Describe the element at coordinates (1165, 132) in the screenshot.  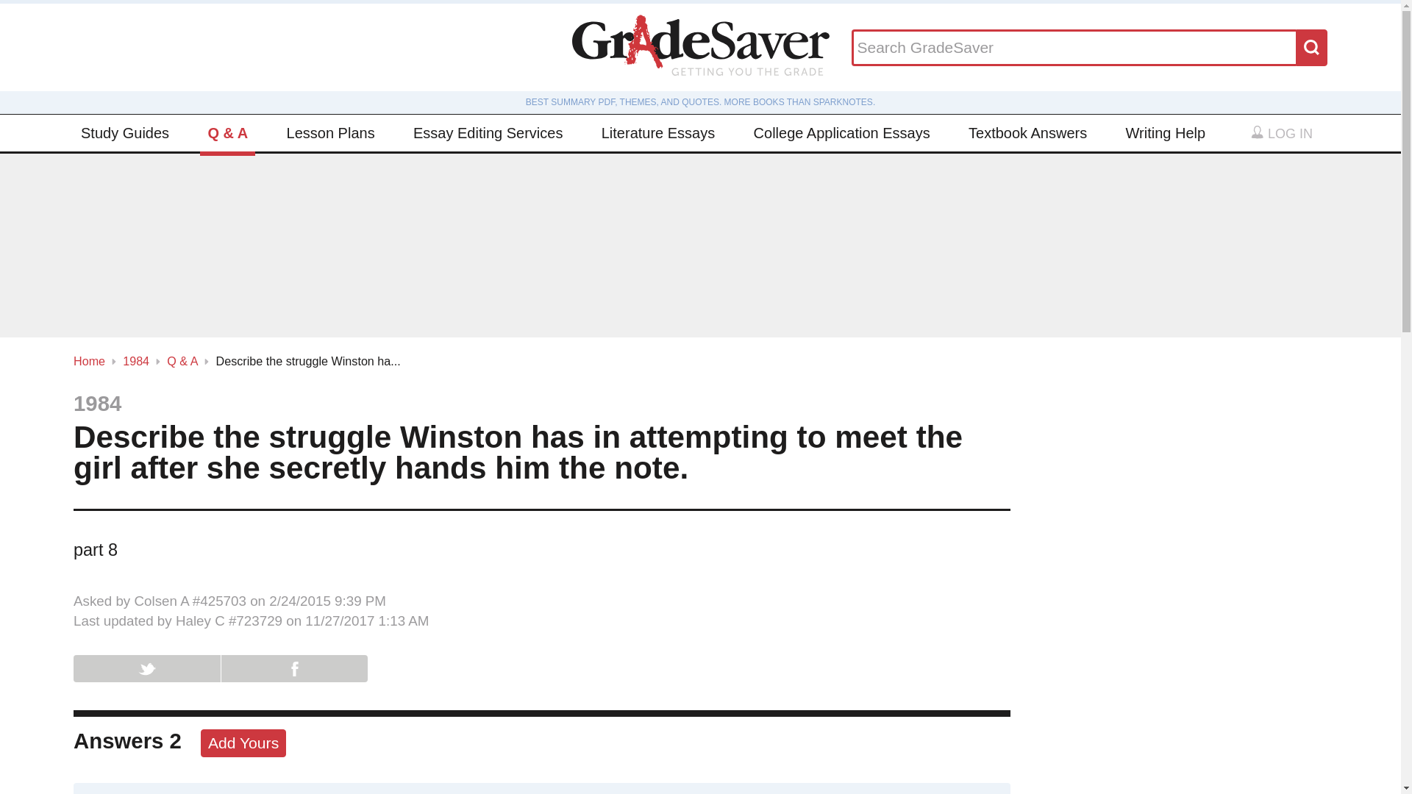
I see `Writing Help` at that location.